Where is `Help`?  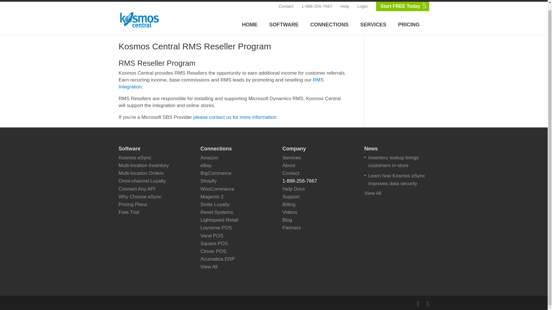 Help is located at coordinates (345, 1).